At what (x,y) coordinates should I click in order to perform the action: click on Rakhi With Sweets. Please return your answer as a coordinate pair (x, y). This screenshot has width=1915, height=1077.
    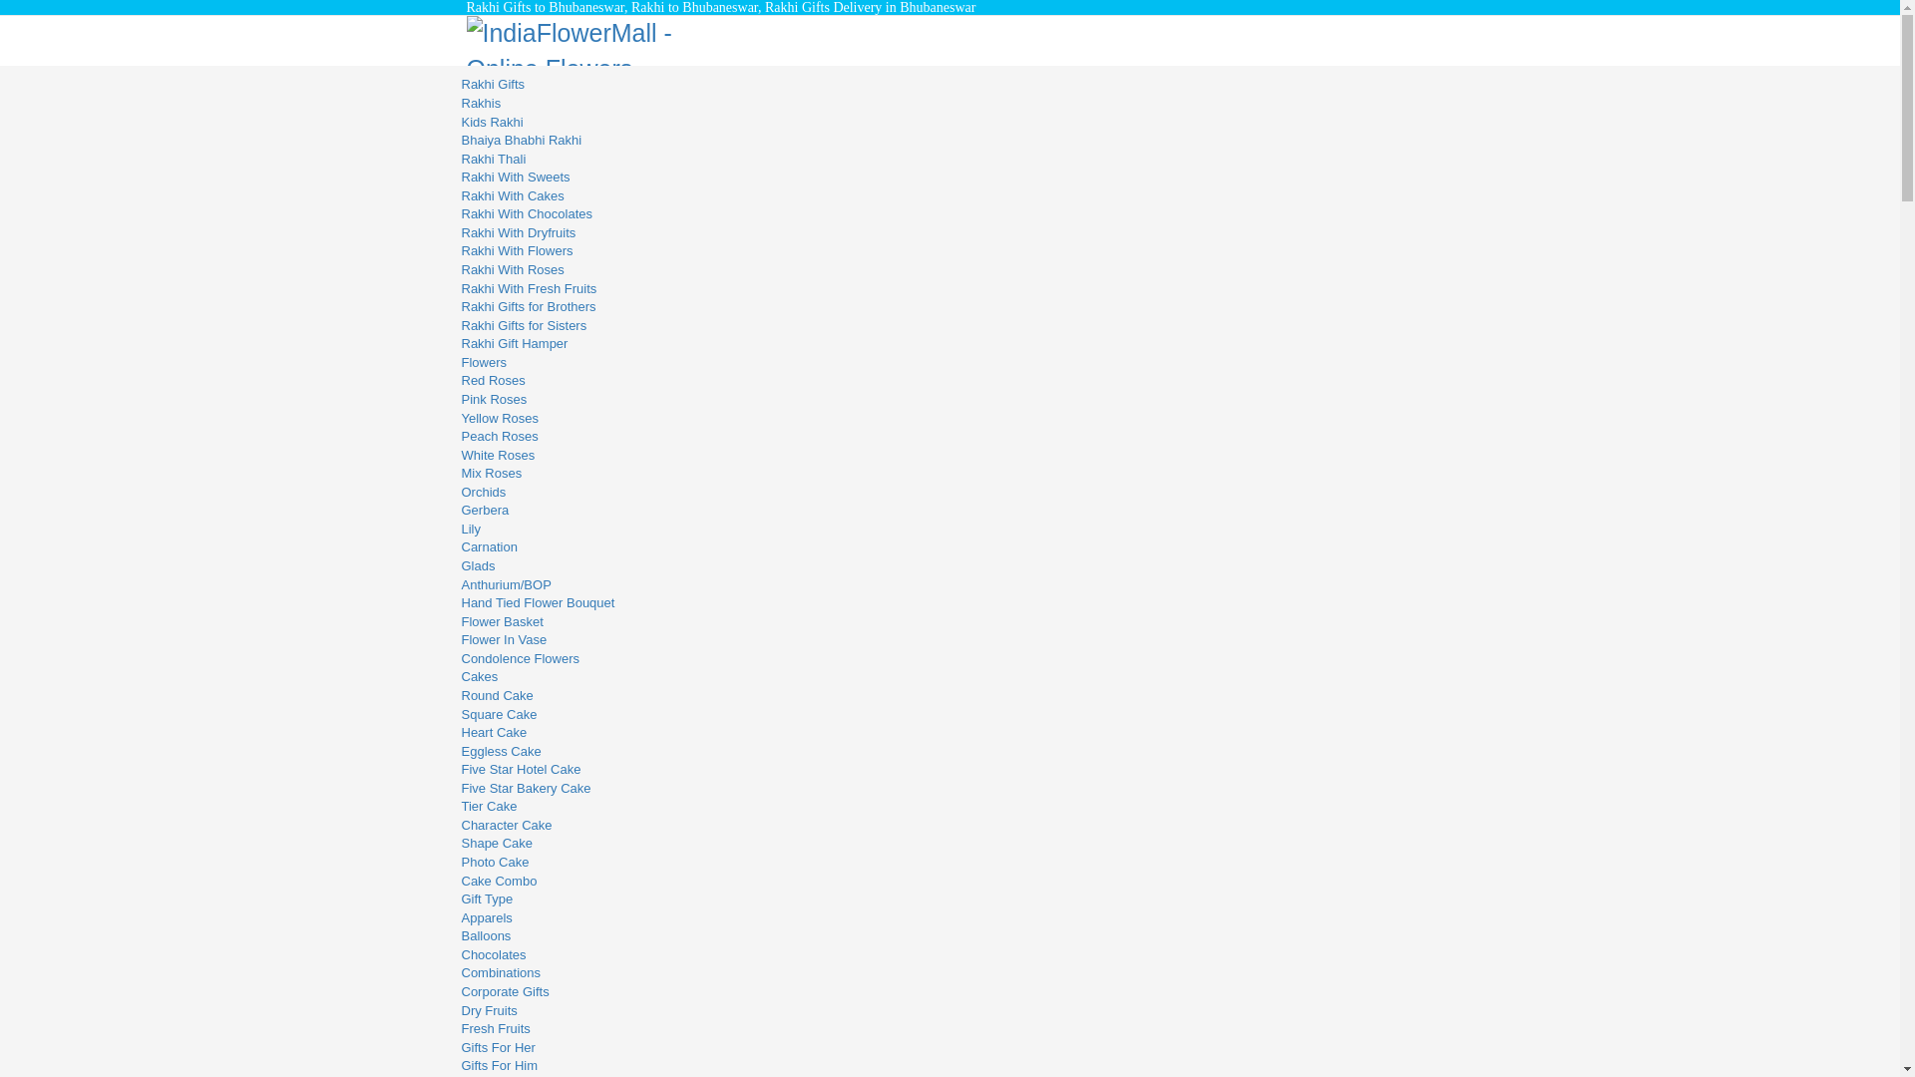
    Looking at the image, I should click on (515, 176).